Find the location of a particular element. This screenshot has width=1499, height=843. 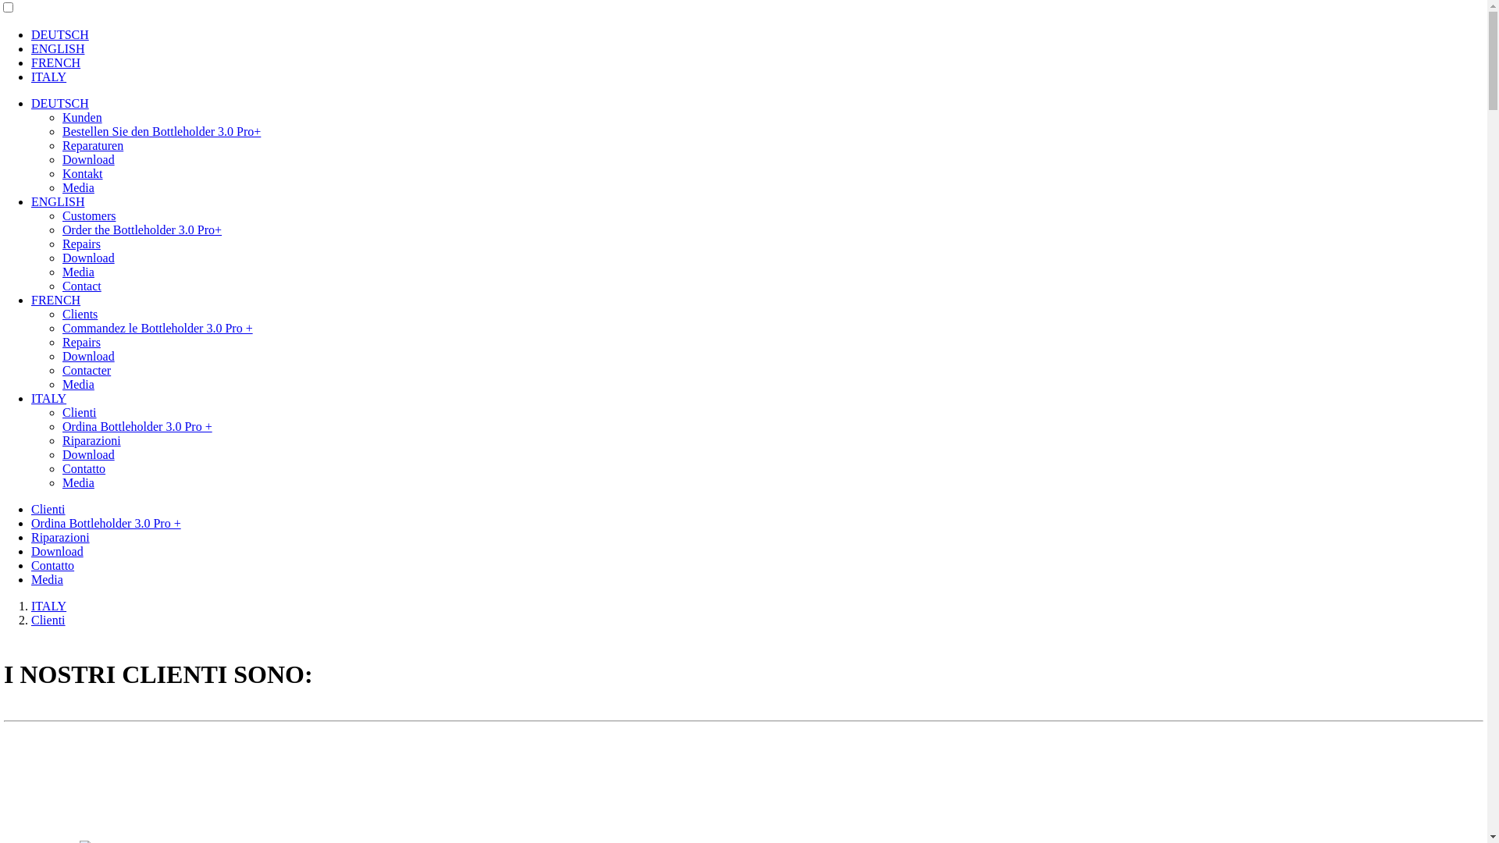

DEUTSCH is located at coordinates (60, 34).